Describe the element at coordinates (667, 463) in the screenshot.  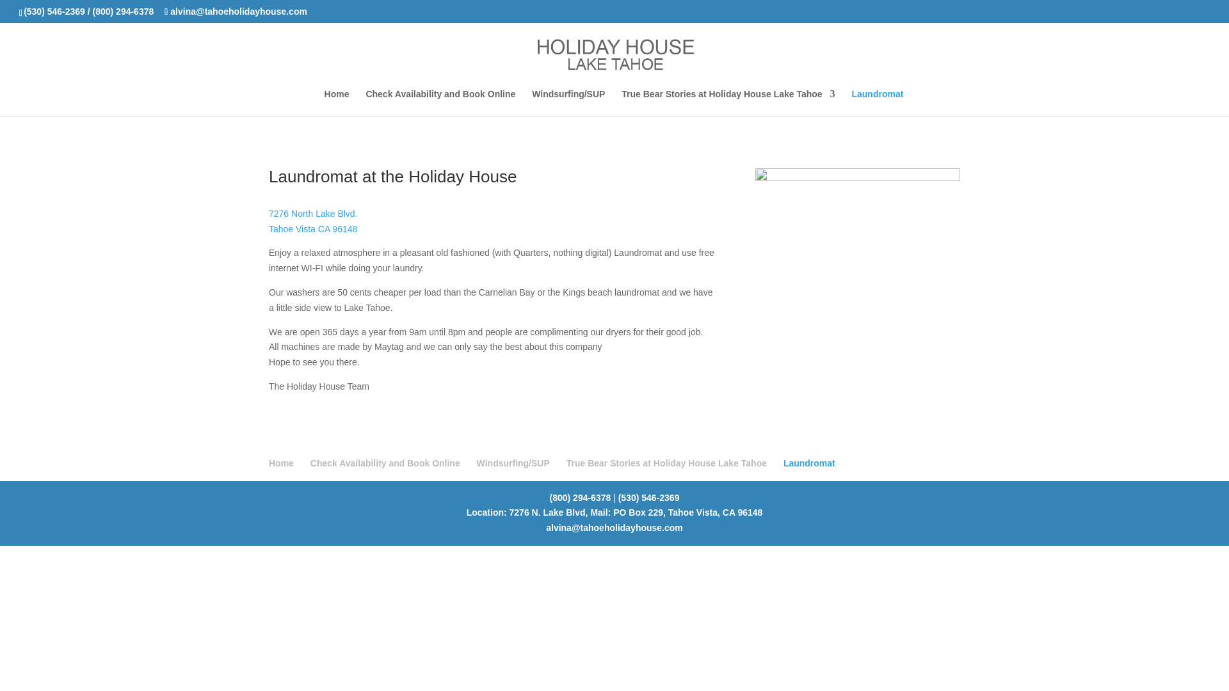
I see `True Bear Stories at Holiday House Lake Tahoe` at that location.